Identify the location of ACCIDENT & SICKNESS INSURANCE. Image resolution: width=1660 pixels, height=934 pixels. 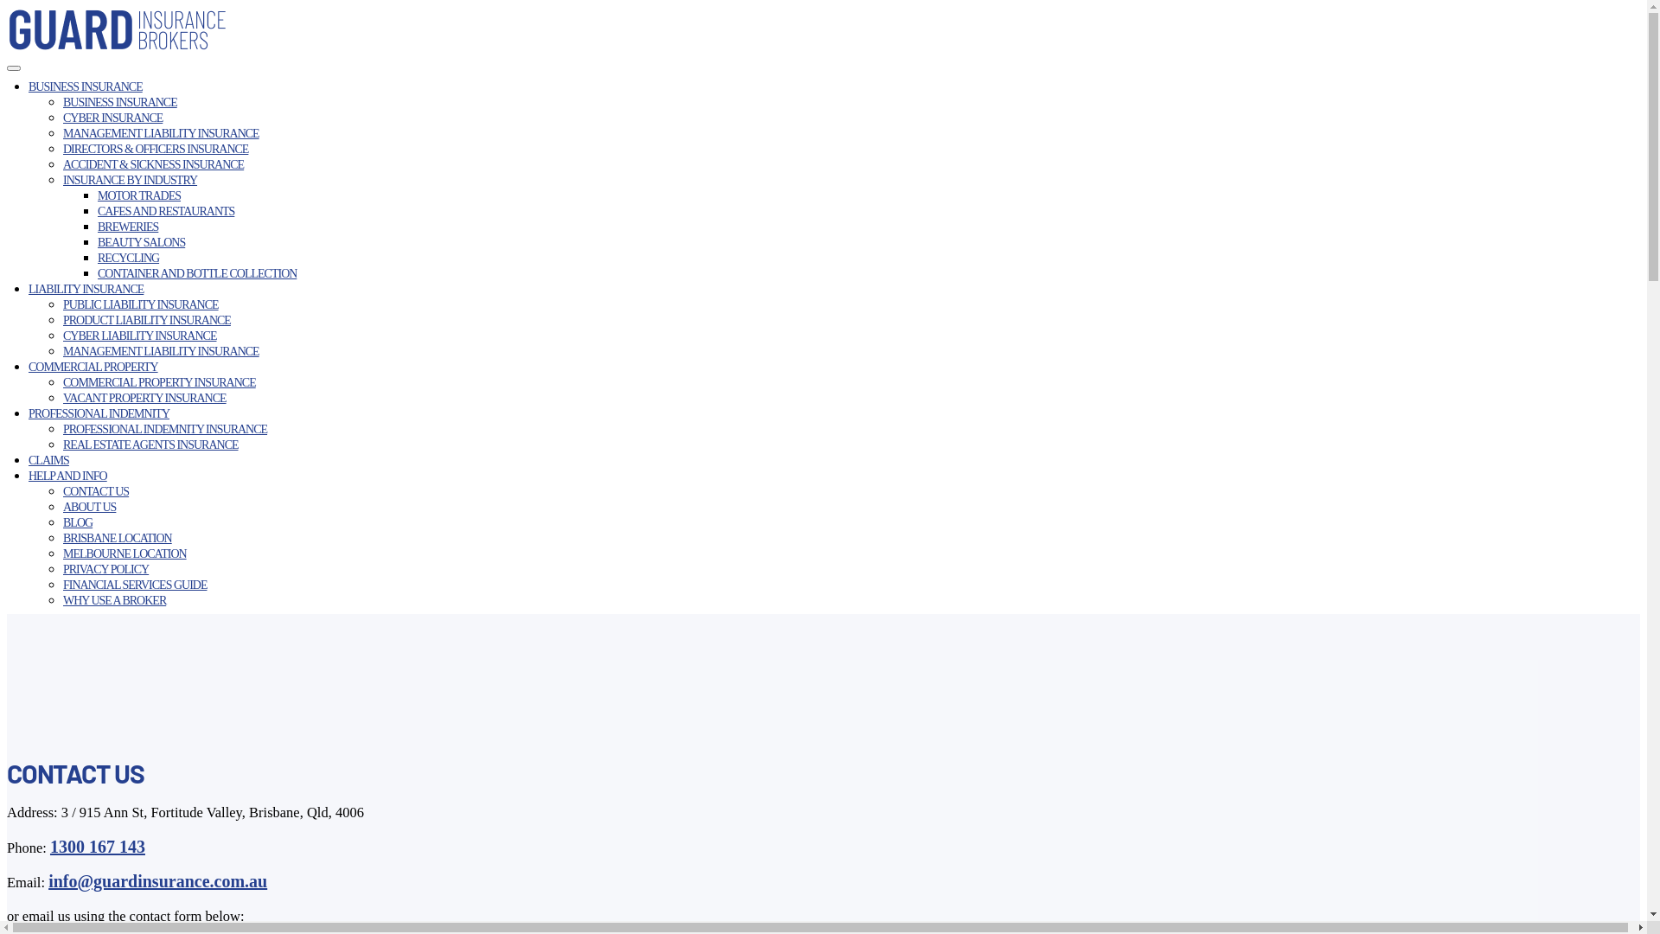
(154, 164).